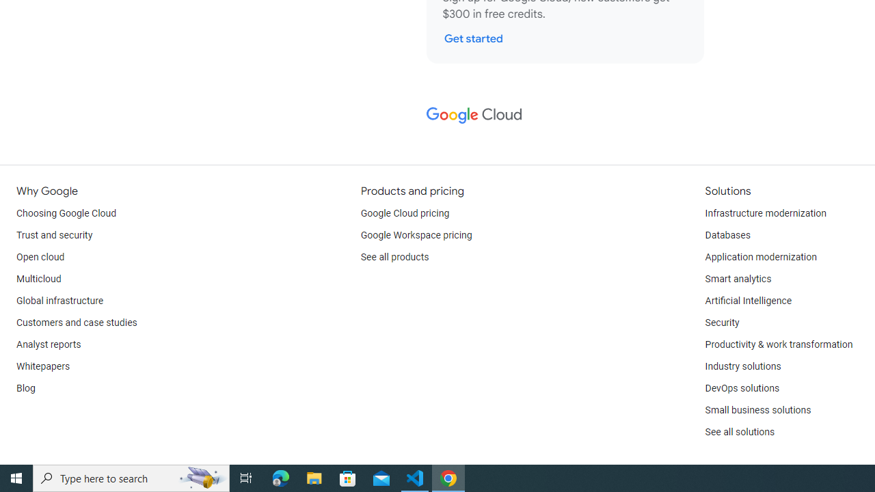  Describe the element at coordinates (40, 257) in the screenshot. I see `Open cloud` at that location.